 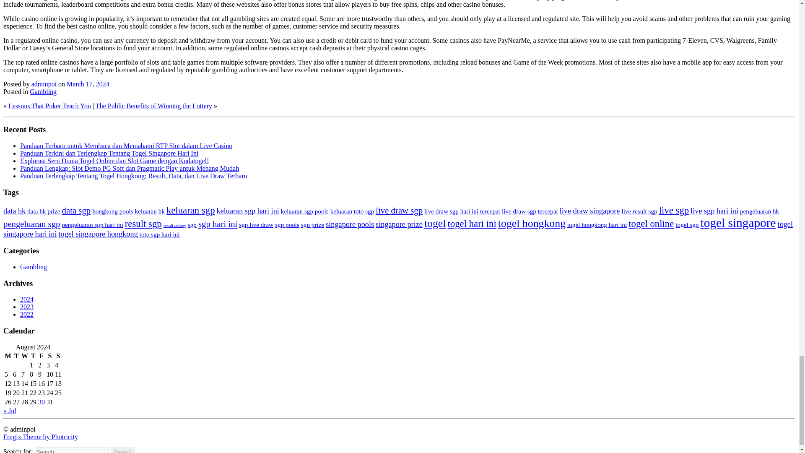 What do you see at coordinates (154, 106) in the screenshot?
I see `The Public Benefits of Winning the Lottery` at bounding box center [154, 106].